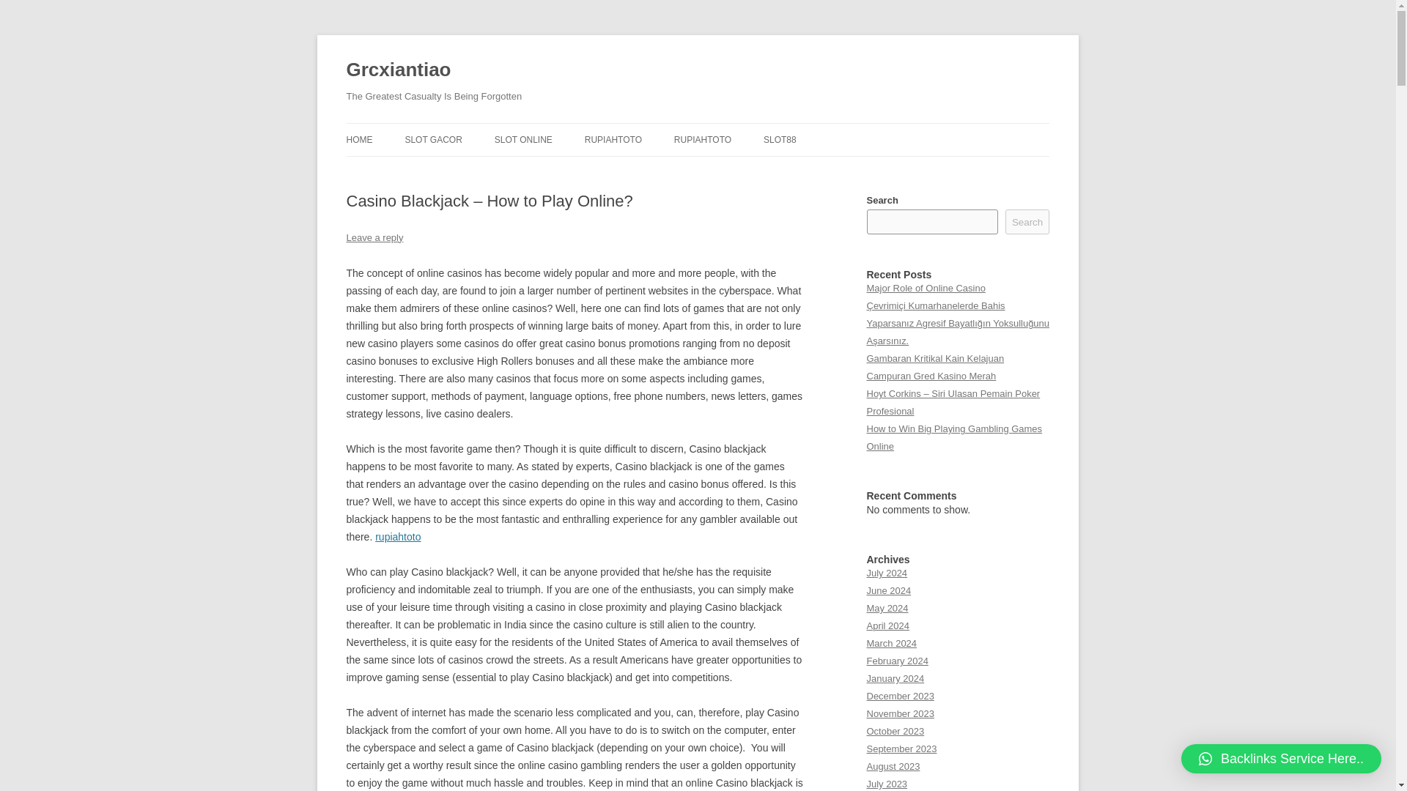 Image resolution: width=1407 pixels, height=791 pixels. What do you see at coordinates (895, 678) in the screenshot?
I see `January 2024` at bounding box center [895, 678].